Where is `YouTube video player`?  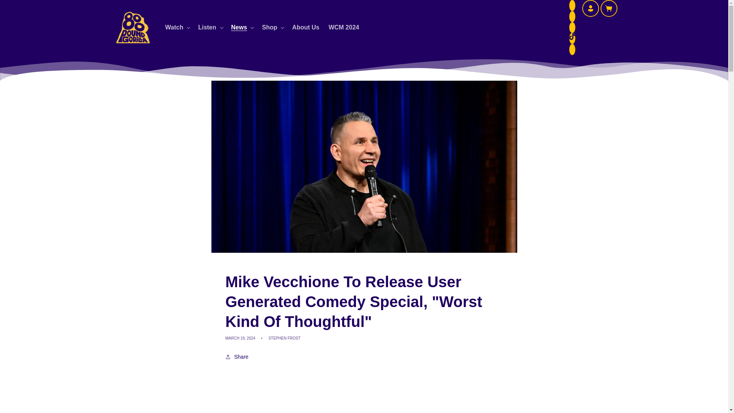 YouTube video player is located at coordinates (364, 390).